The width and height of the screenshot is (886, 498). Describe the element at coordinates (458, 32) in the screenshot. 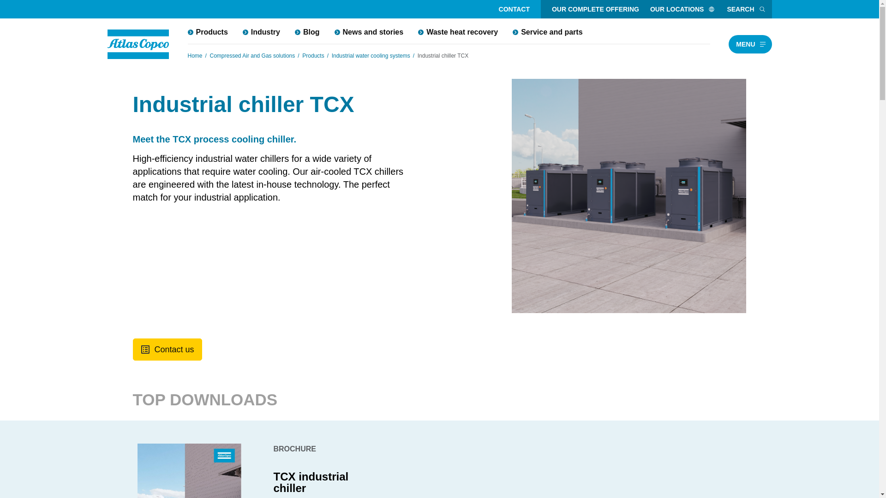

I see `Waste heat recovery` at that location.